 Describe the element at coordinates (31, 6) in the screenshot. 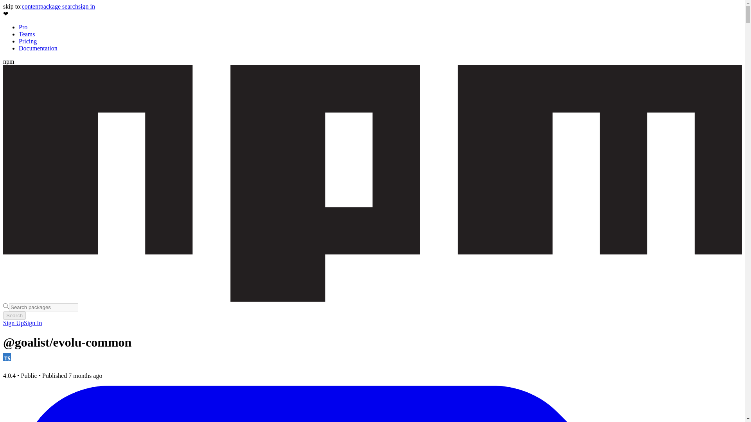

I see `content` at that location.